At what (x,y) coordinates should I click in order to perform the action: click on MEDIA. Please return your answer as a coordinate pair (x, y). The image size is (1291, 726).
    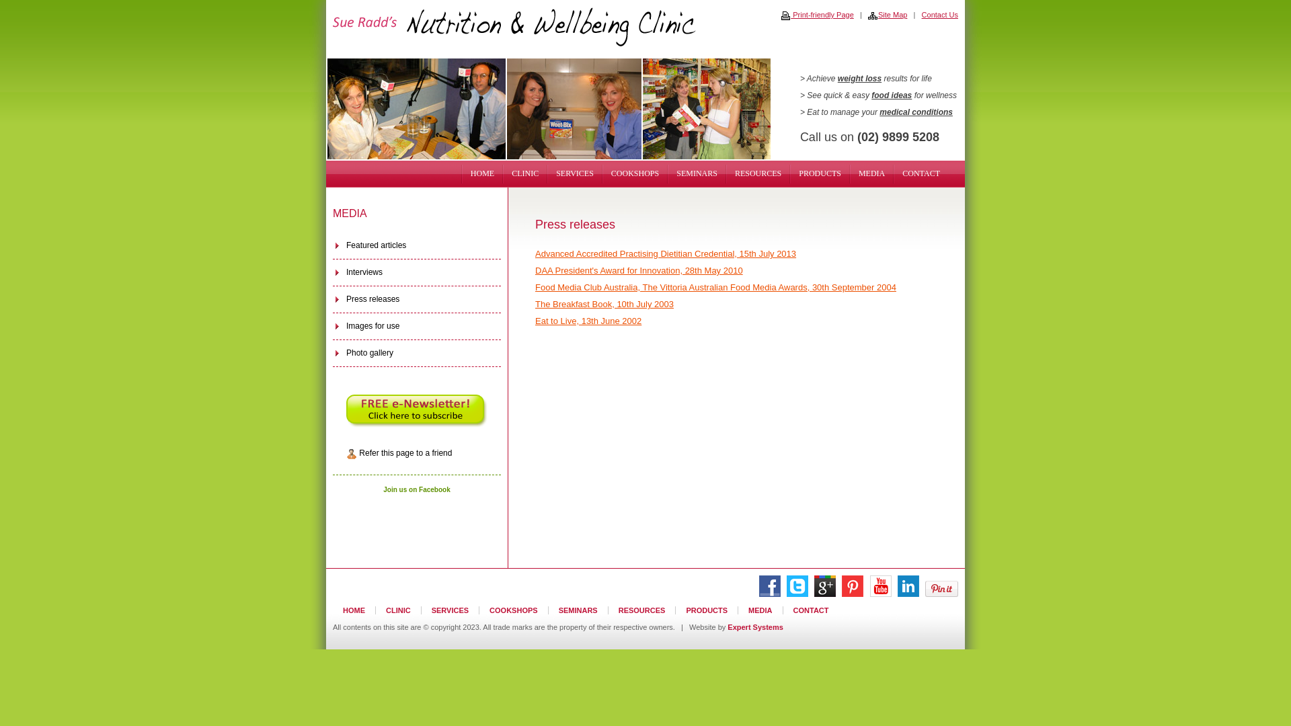
    Looking at the image, I should click on (871, 173).